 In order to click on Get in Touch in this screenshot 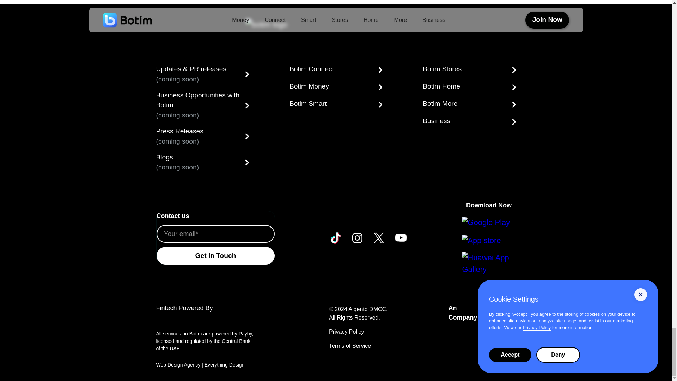, I will do `click(215, 255)`.